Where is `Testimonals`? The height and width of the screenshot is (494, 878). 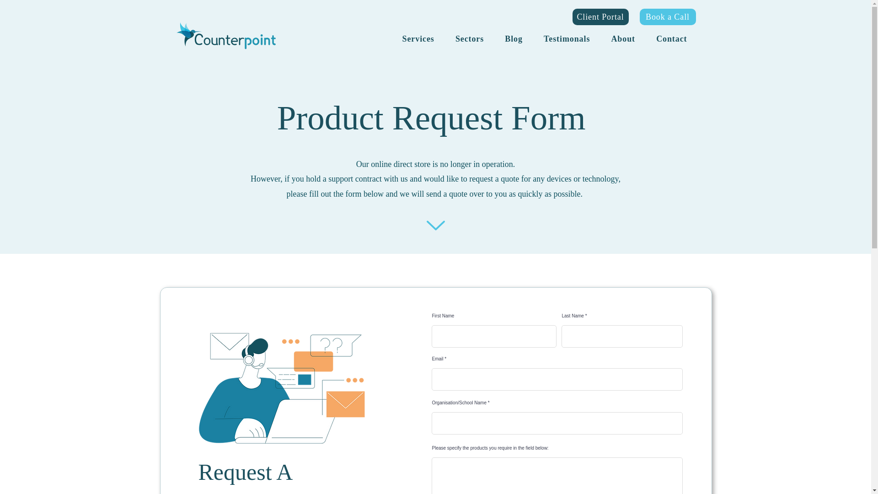 Testimonals is located at coordinates (567, 38).